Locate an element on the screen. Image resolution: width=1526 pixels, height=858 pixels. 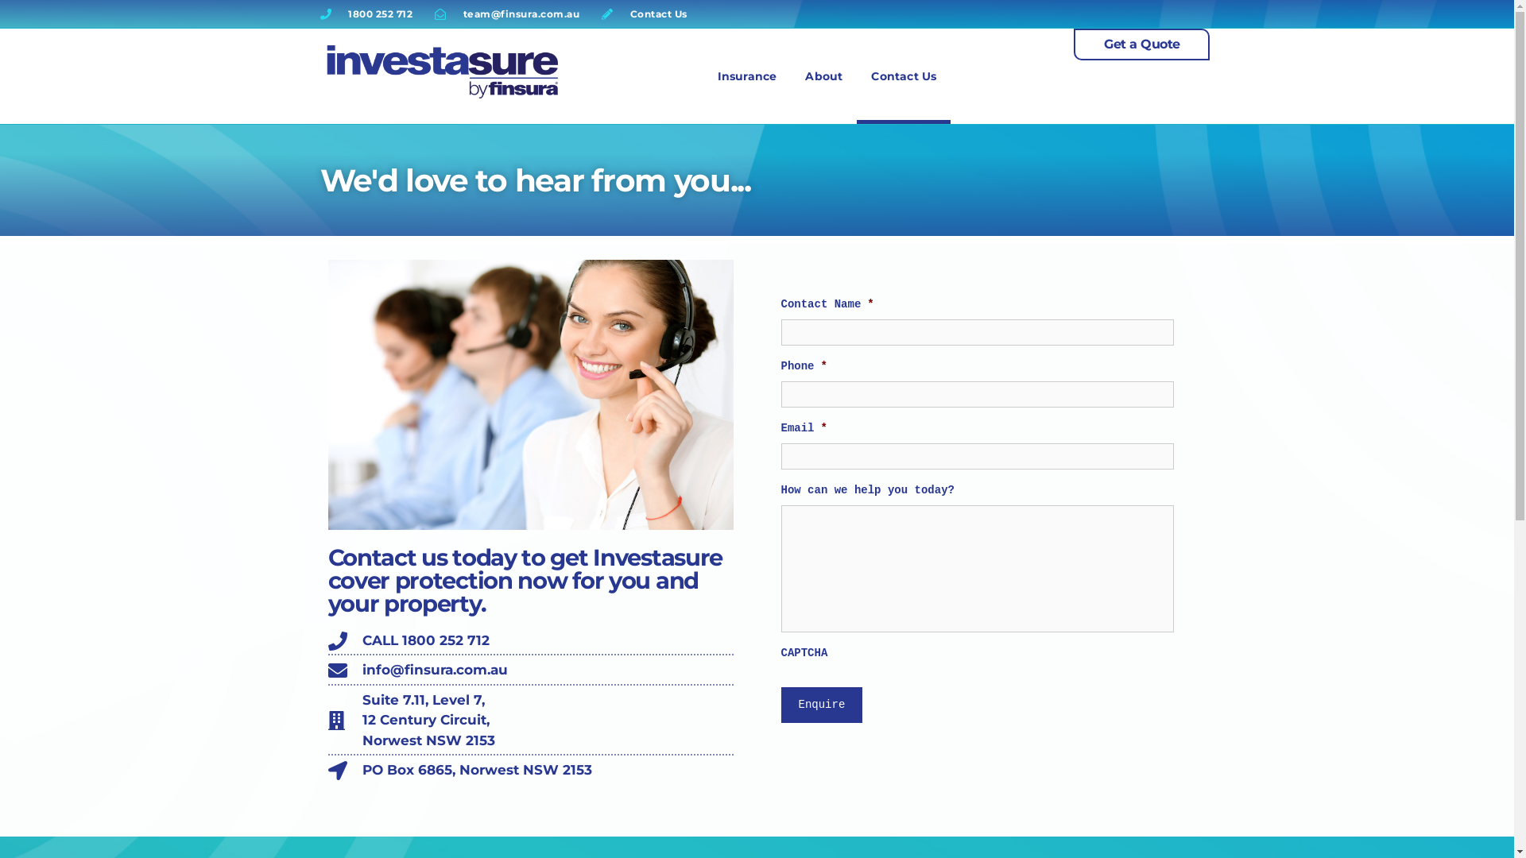
Enquire is located at coordinates (822, 705).